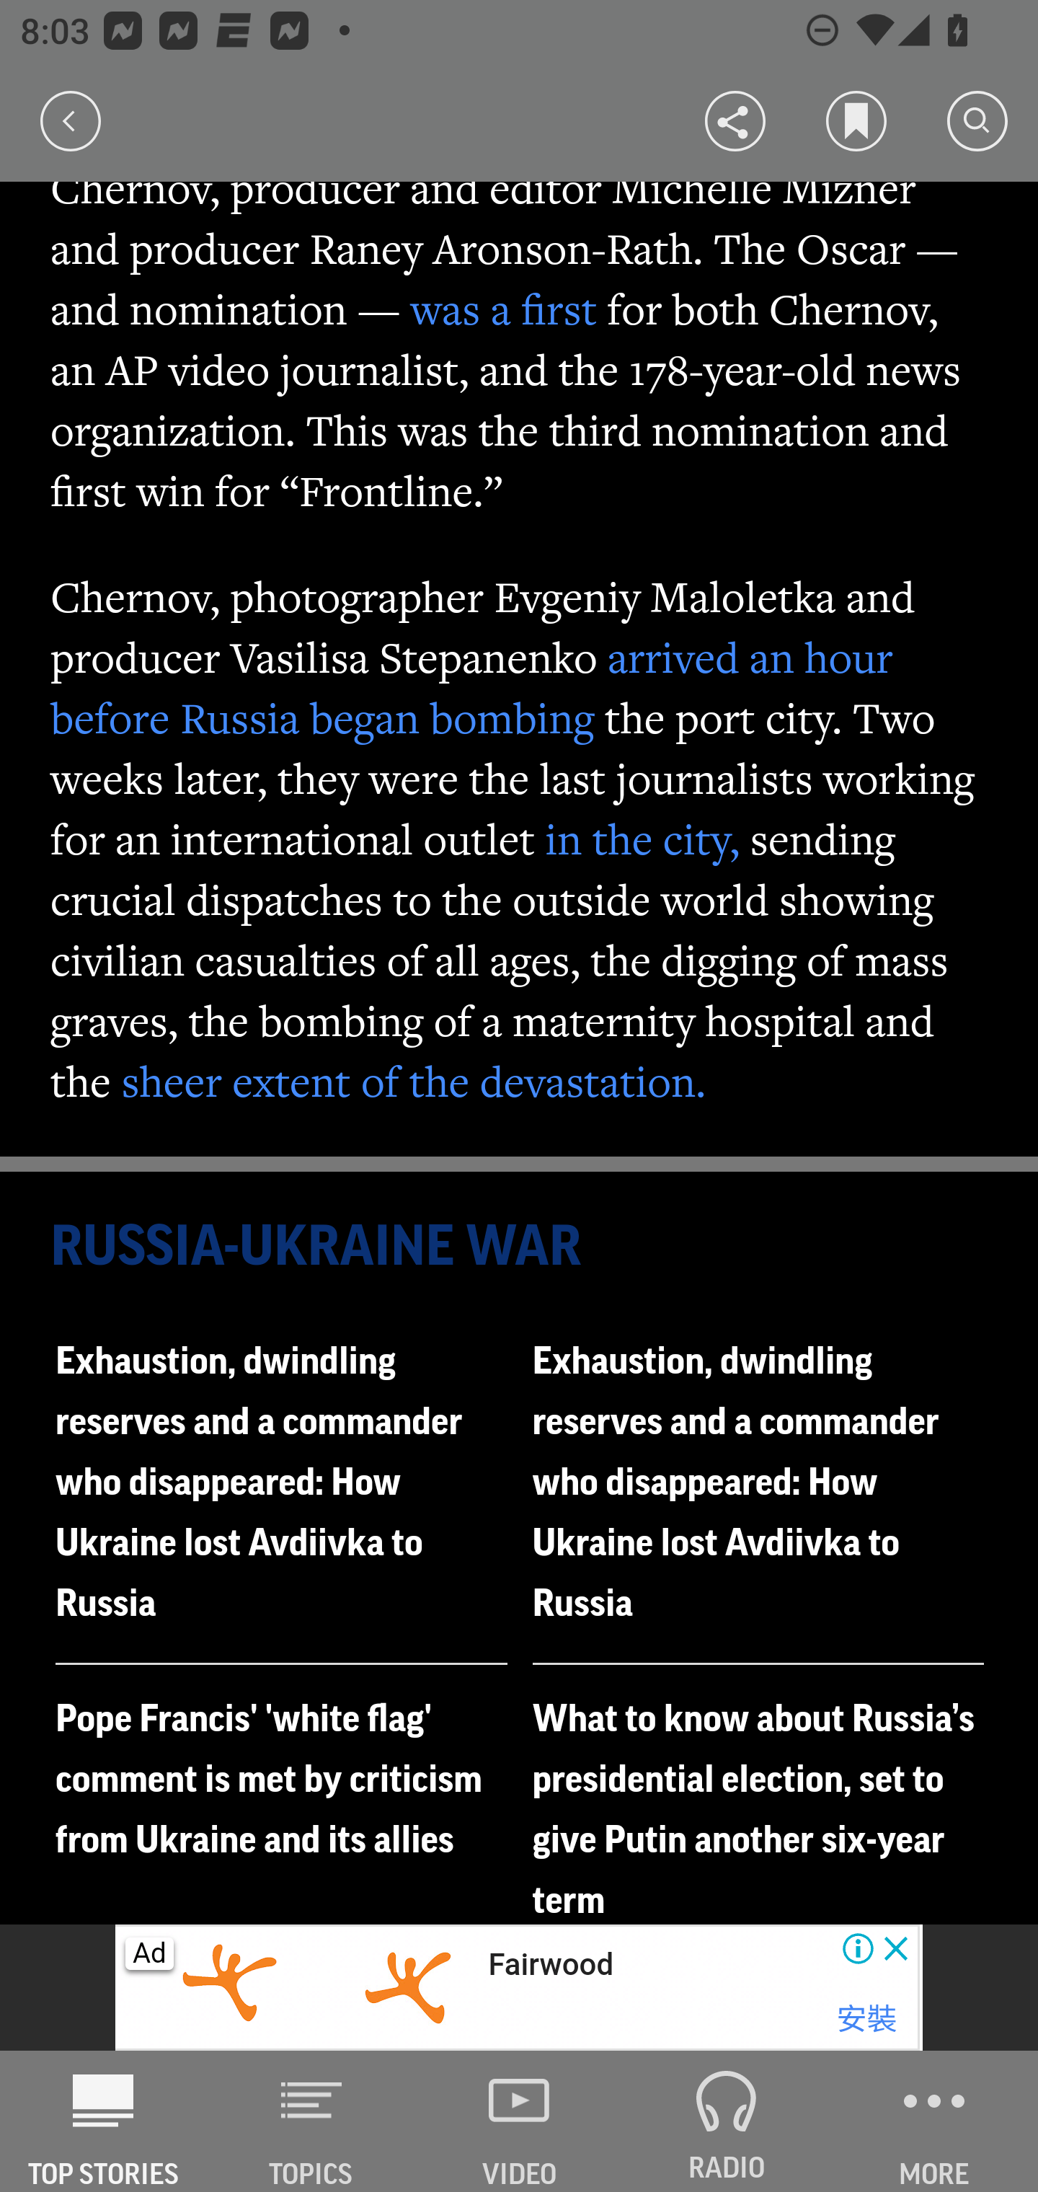  Describe the element at coordinates (520, 1247) in the screenshot. I see `RUSSIA-UKRAINE WAR` at that location.